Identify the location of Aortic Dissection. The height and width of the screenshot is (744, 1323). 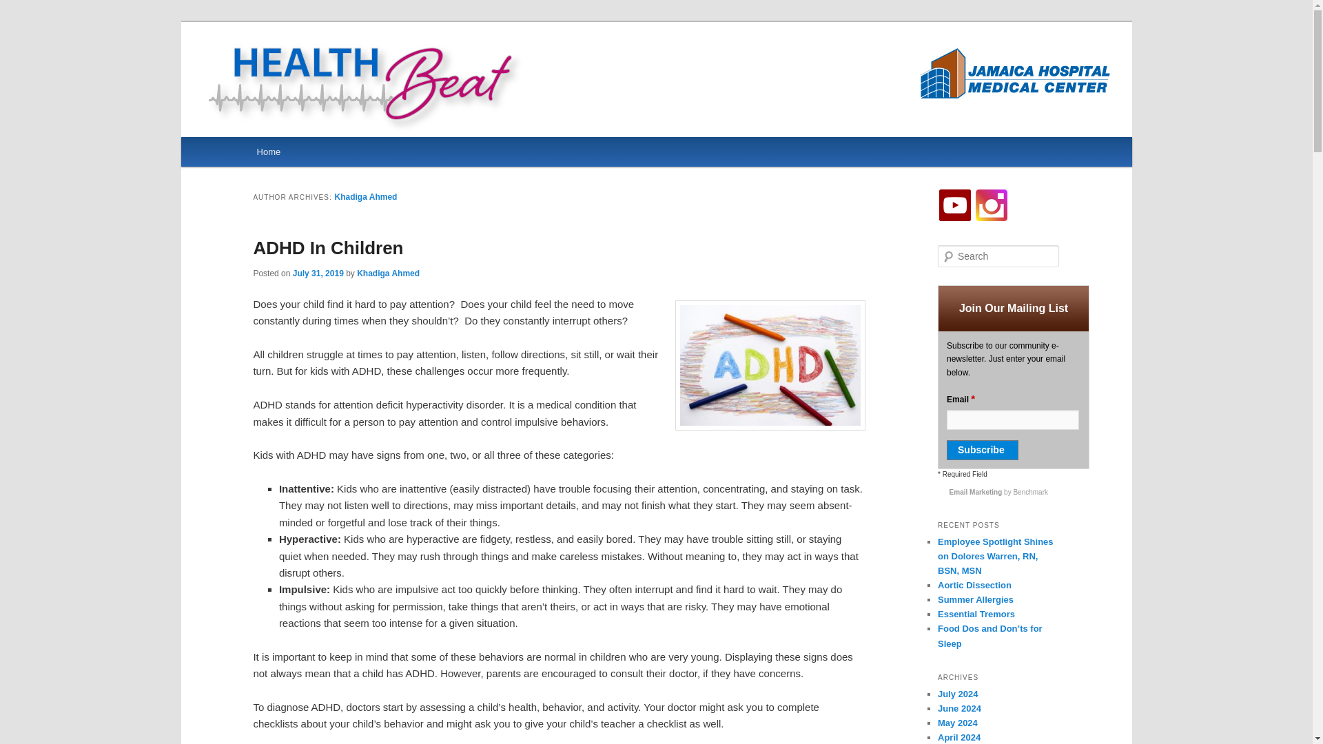
(974, 586).